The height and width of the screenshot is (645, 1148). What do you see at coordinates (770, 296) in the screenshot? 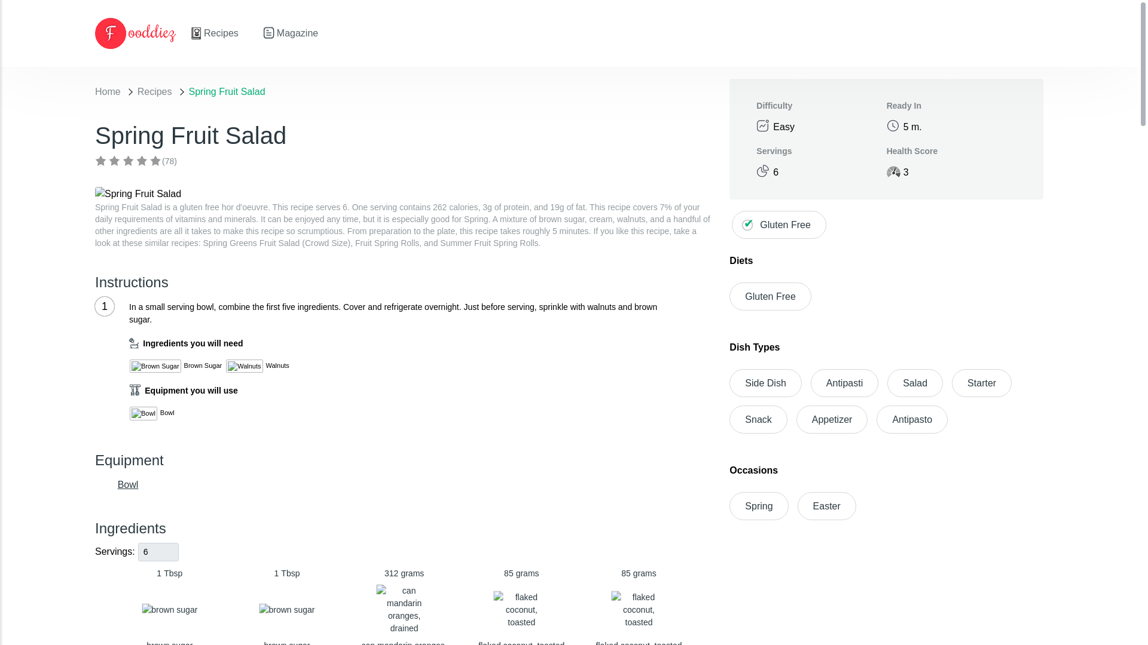
I see `Bowl` at bounding box center [770, 296].